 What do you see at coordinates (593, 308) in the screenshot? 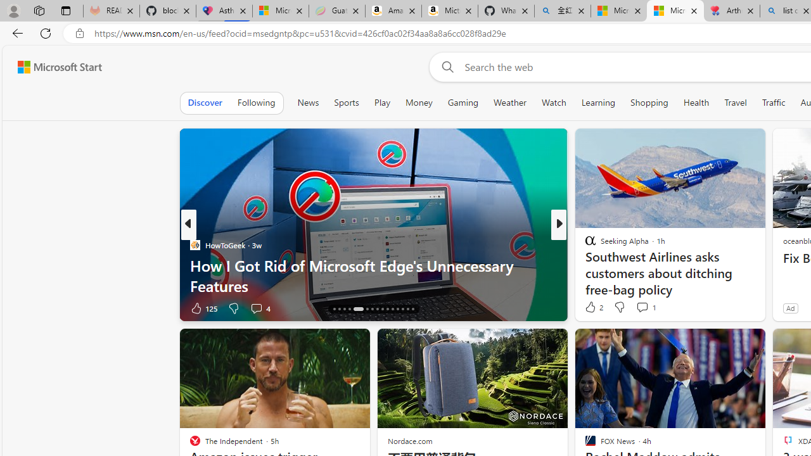
I see `119 Like` at bounding box center [593, 308].